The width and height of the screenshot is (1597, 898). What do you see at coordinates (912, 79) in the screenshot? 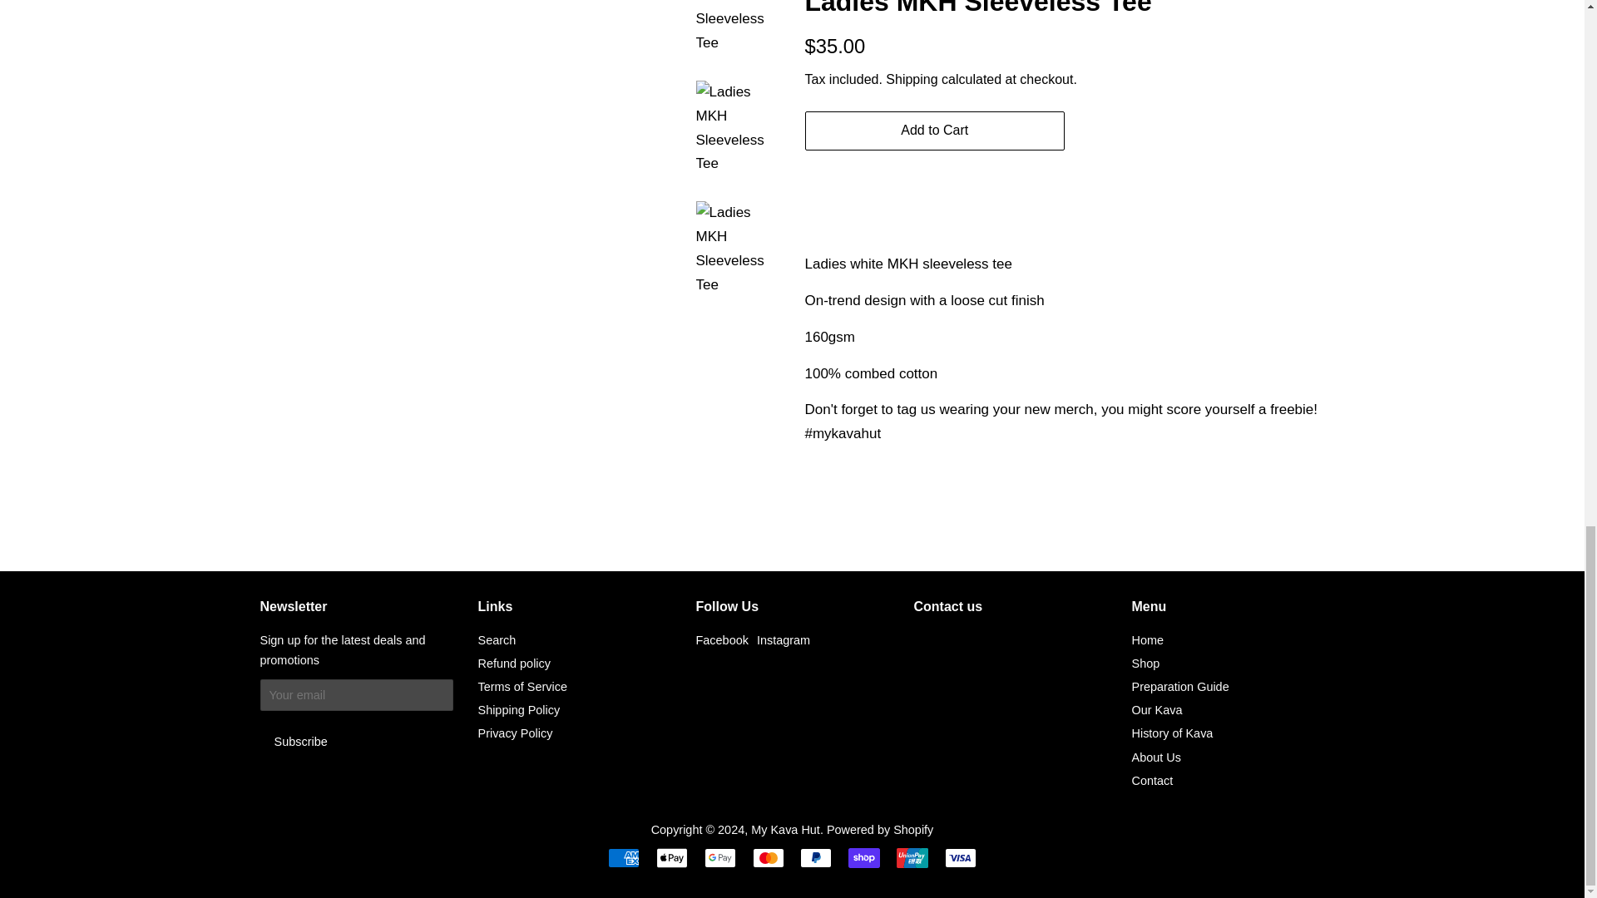
I see `Shipping` at bounding box center [912, 79].